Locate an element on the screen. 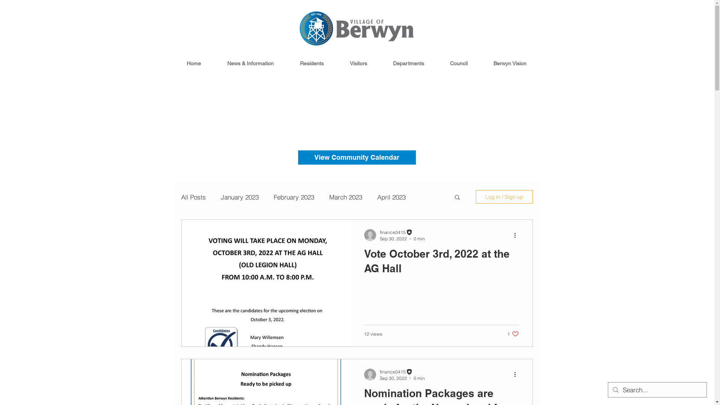 The height and width of the screenshot is (405, 720). Vote October 3rd, 2022 at the AG Hall is located at coordinates (441, 263).